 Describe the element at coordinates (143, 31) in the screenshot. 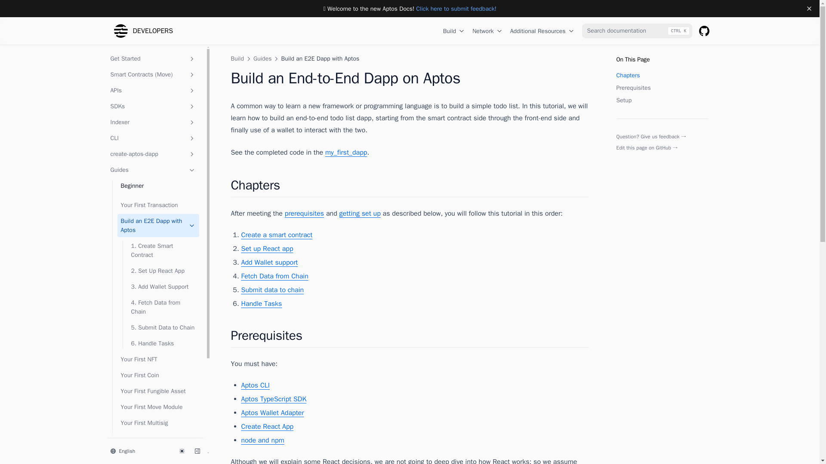

I see `Aptos Docs: Aptos Docs` at that location.